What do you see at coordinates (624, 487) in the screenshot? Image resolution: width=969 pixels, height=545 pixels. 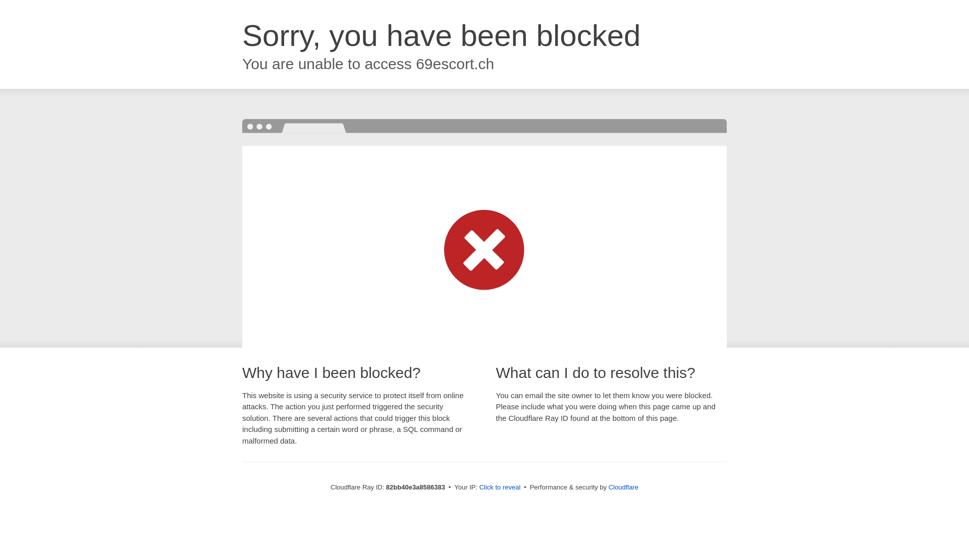 I see `Cloudflare` at bounding box center [624, 487].